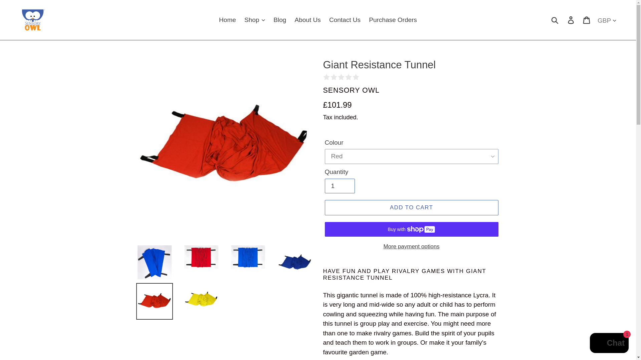  What do you see at coordinates (339, 186) in the screenshot?
I see `1` at bounding box center [339, 186].